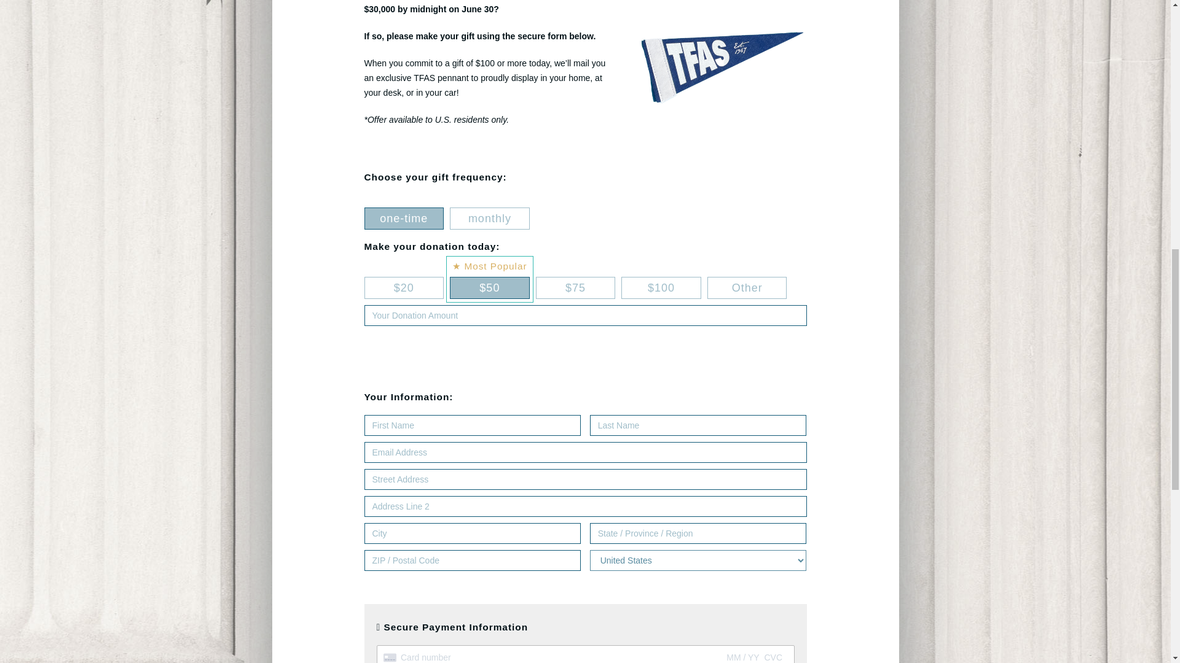 The height and width of the screenshot is (663, 1180). What do you see at coordinates (586, 657) in the screenshot?
I see `Secure card payment input frame` at bounding box center [586, 657].